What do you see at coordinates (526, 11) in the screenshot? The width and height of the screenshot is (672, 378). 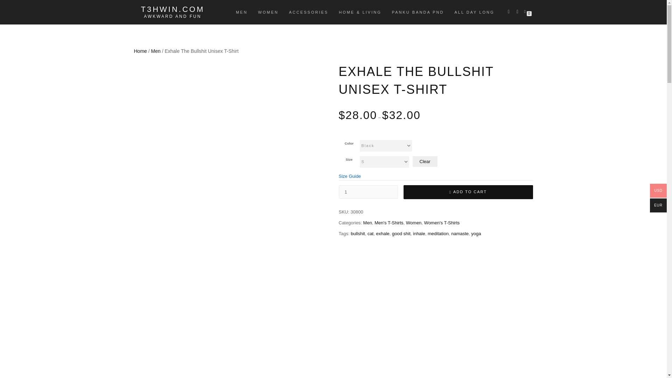 I see `View your shopping cart` at bounding box center [526, 11].